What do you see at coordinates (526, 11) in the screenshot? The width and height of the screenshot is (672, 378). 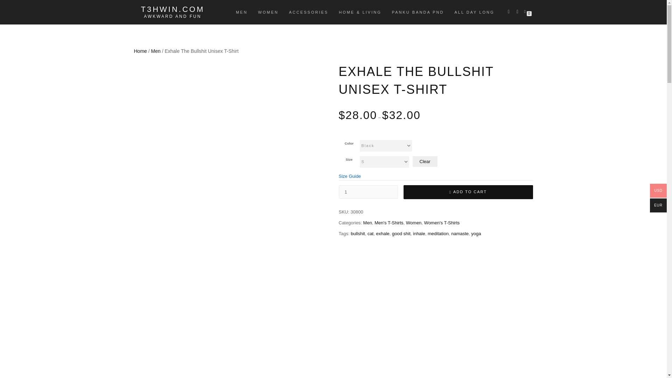 I see `View your shopping cart` at bounding box center [526, 11].